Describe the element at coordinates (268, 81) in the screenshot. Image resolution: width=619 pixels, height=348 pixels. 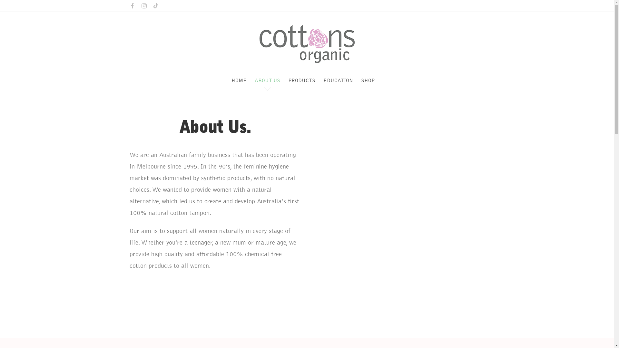
I see `ABOUT US` at that location.